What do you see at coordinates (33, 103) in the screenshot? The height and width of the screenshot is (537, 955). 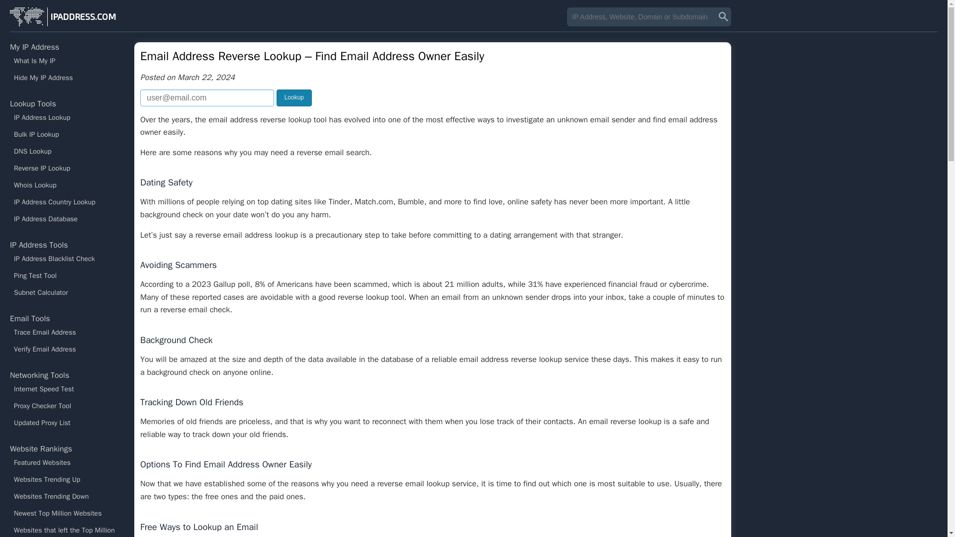 I see `Lookup Tools` at bounding box center [33, 103].